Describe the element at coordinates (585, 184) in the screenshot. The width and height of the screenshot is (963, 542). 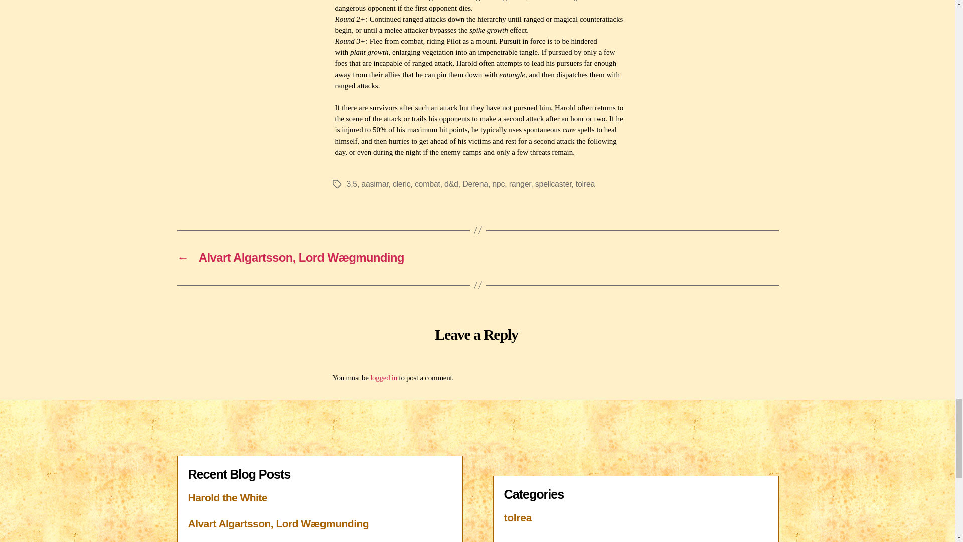
I see `tolrea` at that location.